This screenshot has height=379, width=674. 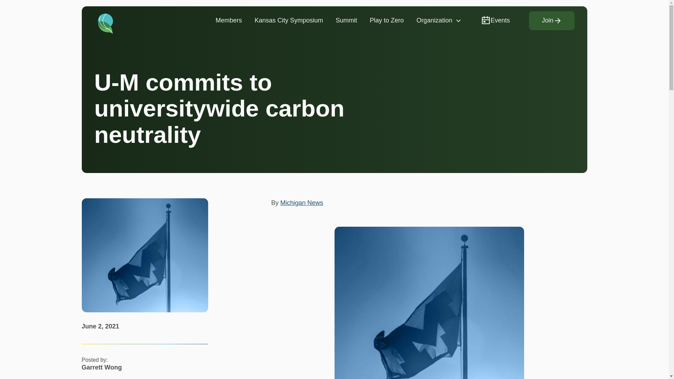 I want to click on Members, so click(x=228, y=20).